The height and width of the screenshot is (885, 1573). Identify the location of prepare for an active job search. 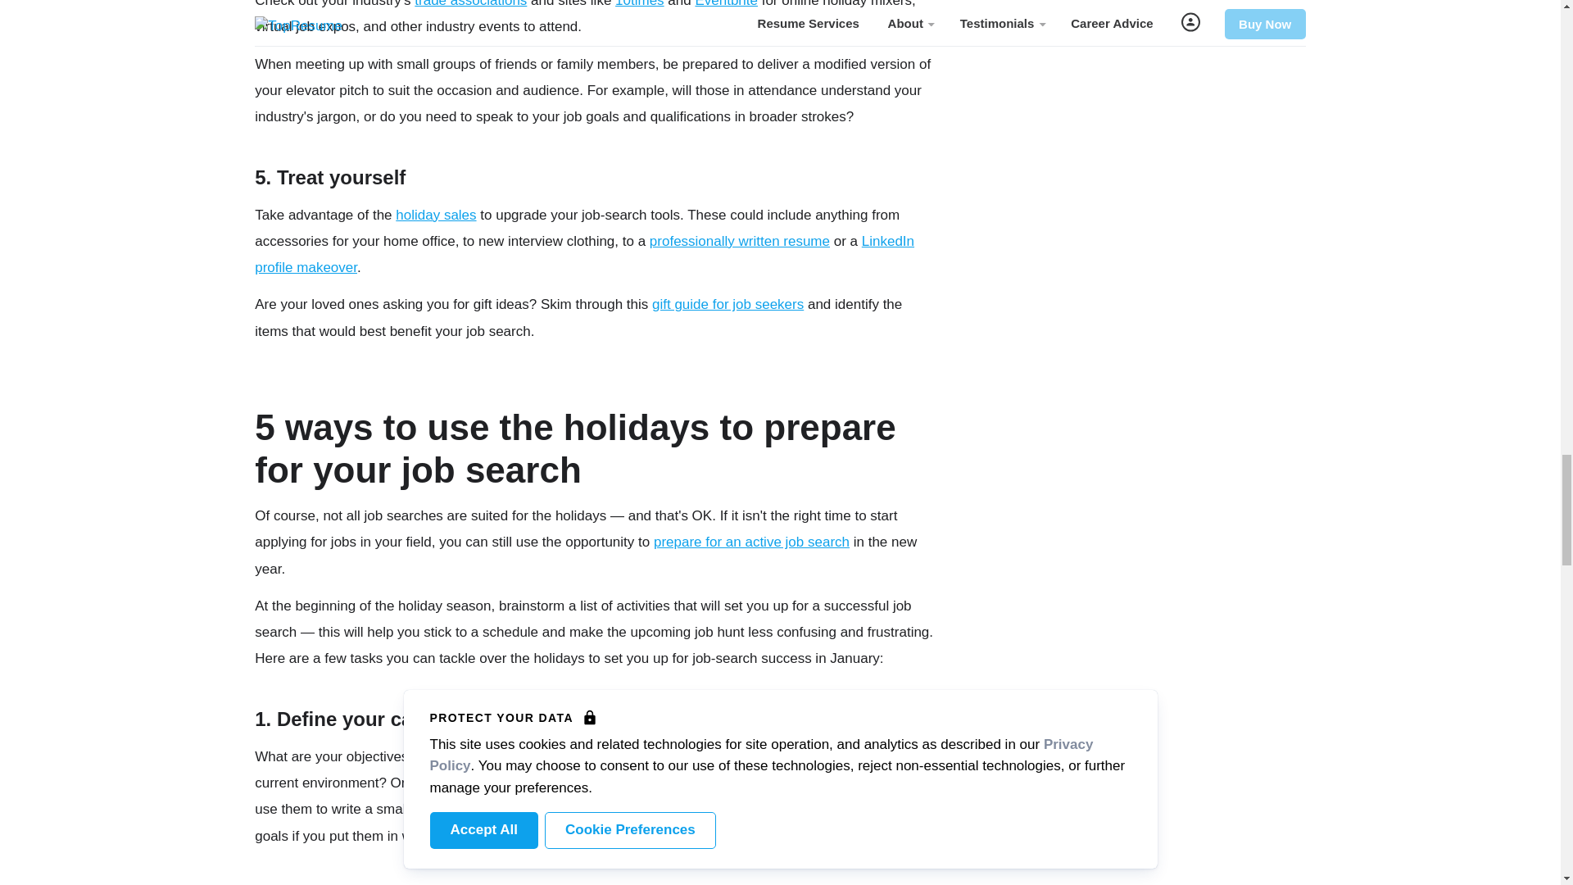
(751, 542).